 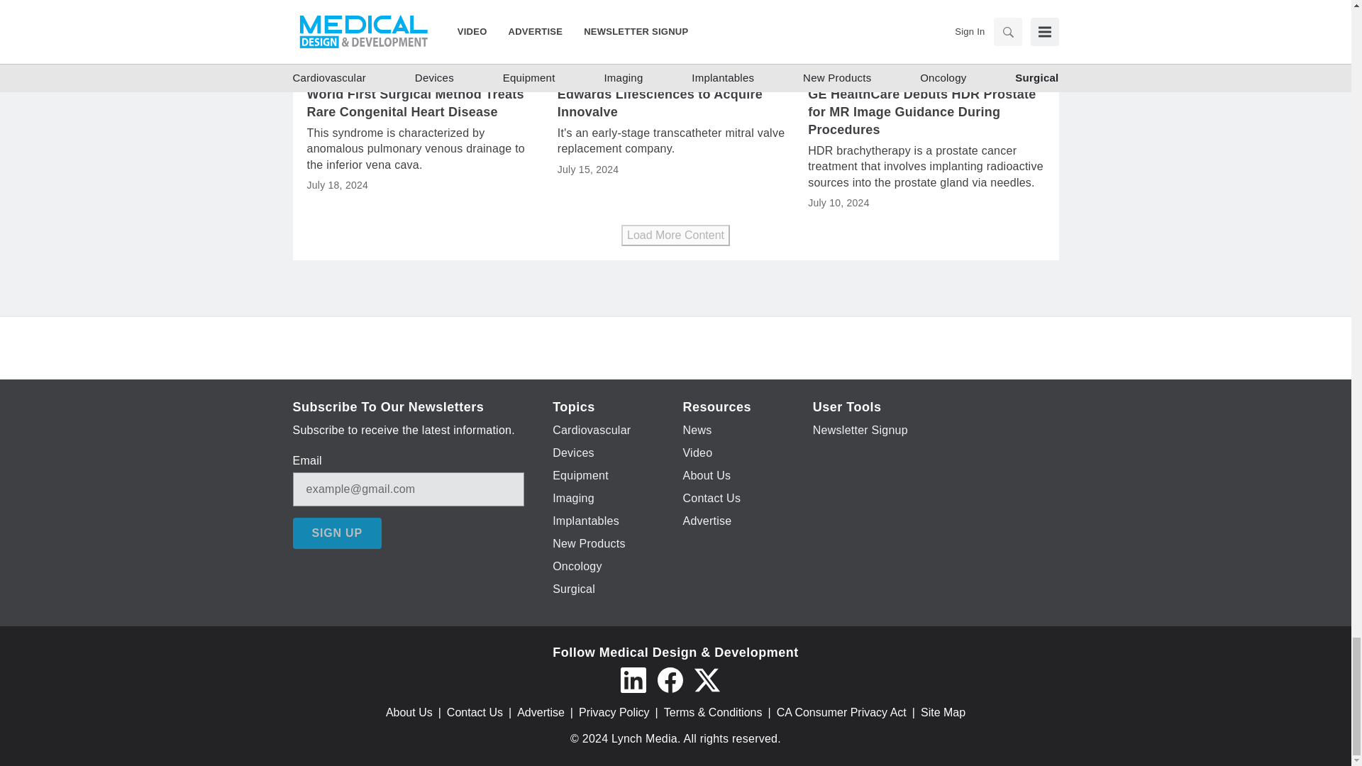 I want to click on LinkedIn icon, so click(x=633, y=679).